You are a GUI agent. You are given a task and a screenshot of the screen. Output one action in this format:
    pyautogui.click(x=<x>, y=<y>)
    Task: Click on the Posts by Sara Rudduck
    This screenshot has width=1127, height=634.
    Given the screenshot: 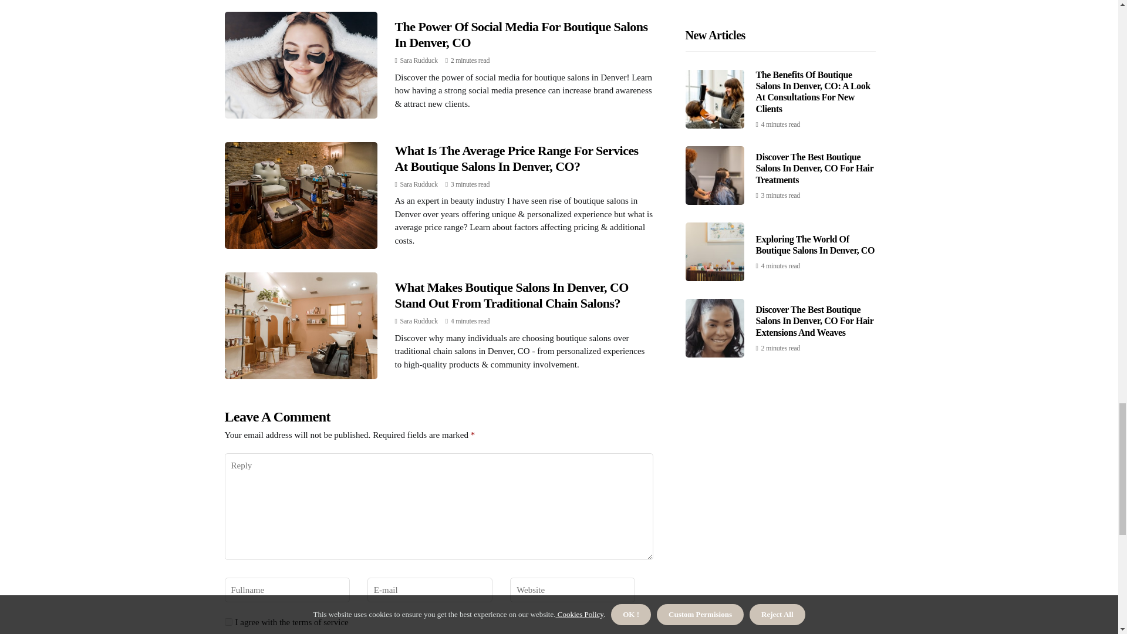 What is the action you would take?
    pyautogui.click(x=419, y=184)
    